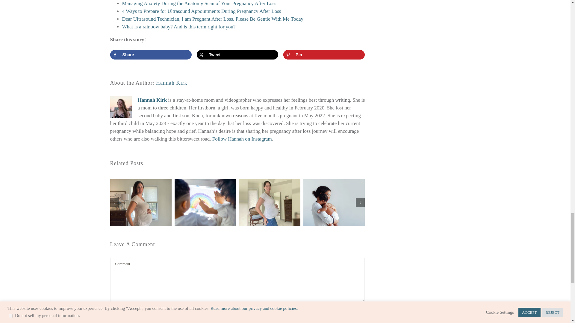 The height and width of the screenshot is (323, 575). Describe the element at coordinates (324, 54) in the screenshot. I see `Save to Pinterest` at that location.